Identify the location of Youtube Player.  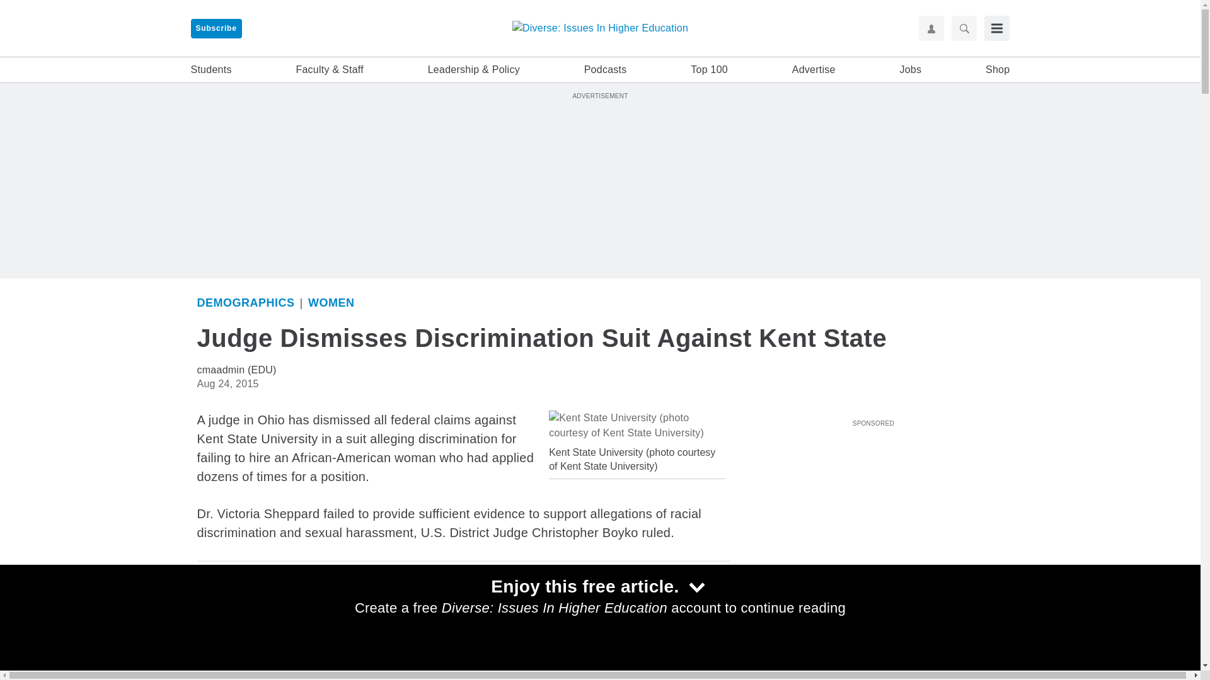
(872, 502).